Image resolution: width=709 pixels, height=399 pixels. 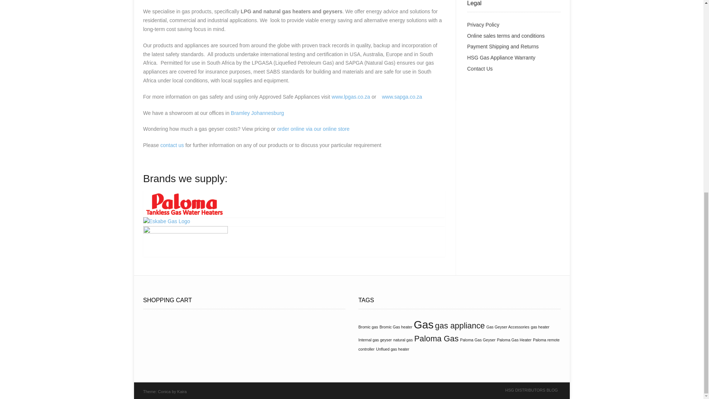 What do you see at coordinates (506, 35) in the screenshot?
I see `Online sales terms and conditions` at bounding box center [506, 35].